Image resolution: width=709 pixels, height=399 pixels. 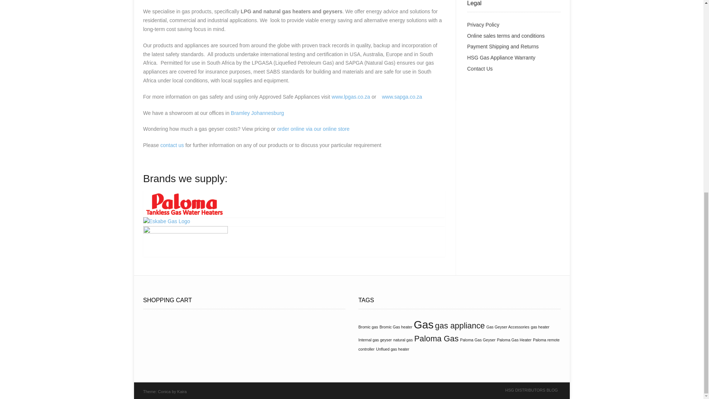 What do you see at coordinates (506, 35) in the screenshot?
I see `Online sales terms and conditions` at bounding box center [506, 35].